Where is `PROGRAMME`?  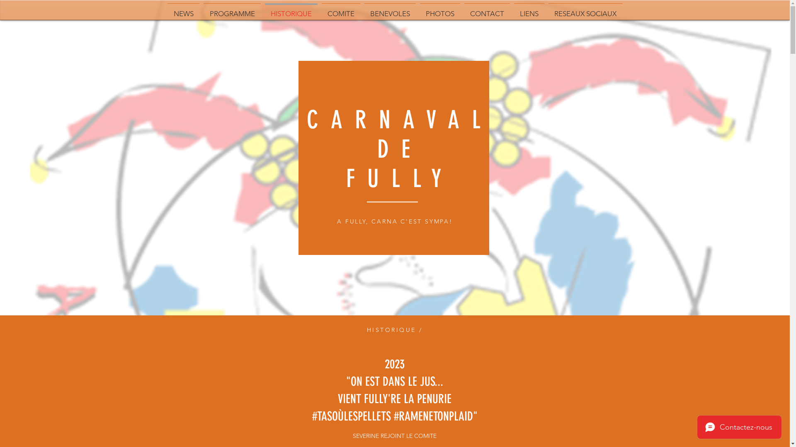
PROGRAMME is located at coordinates (232, 10).